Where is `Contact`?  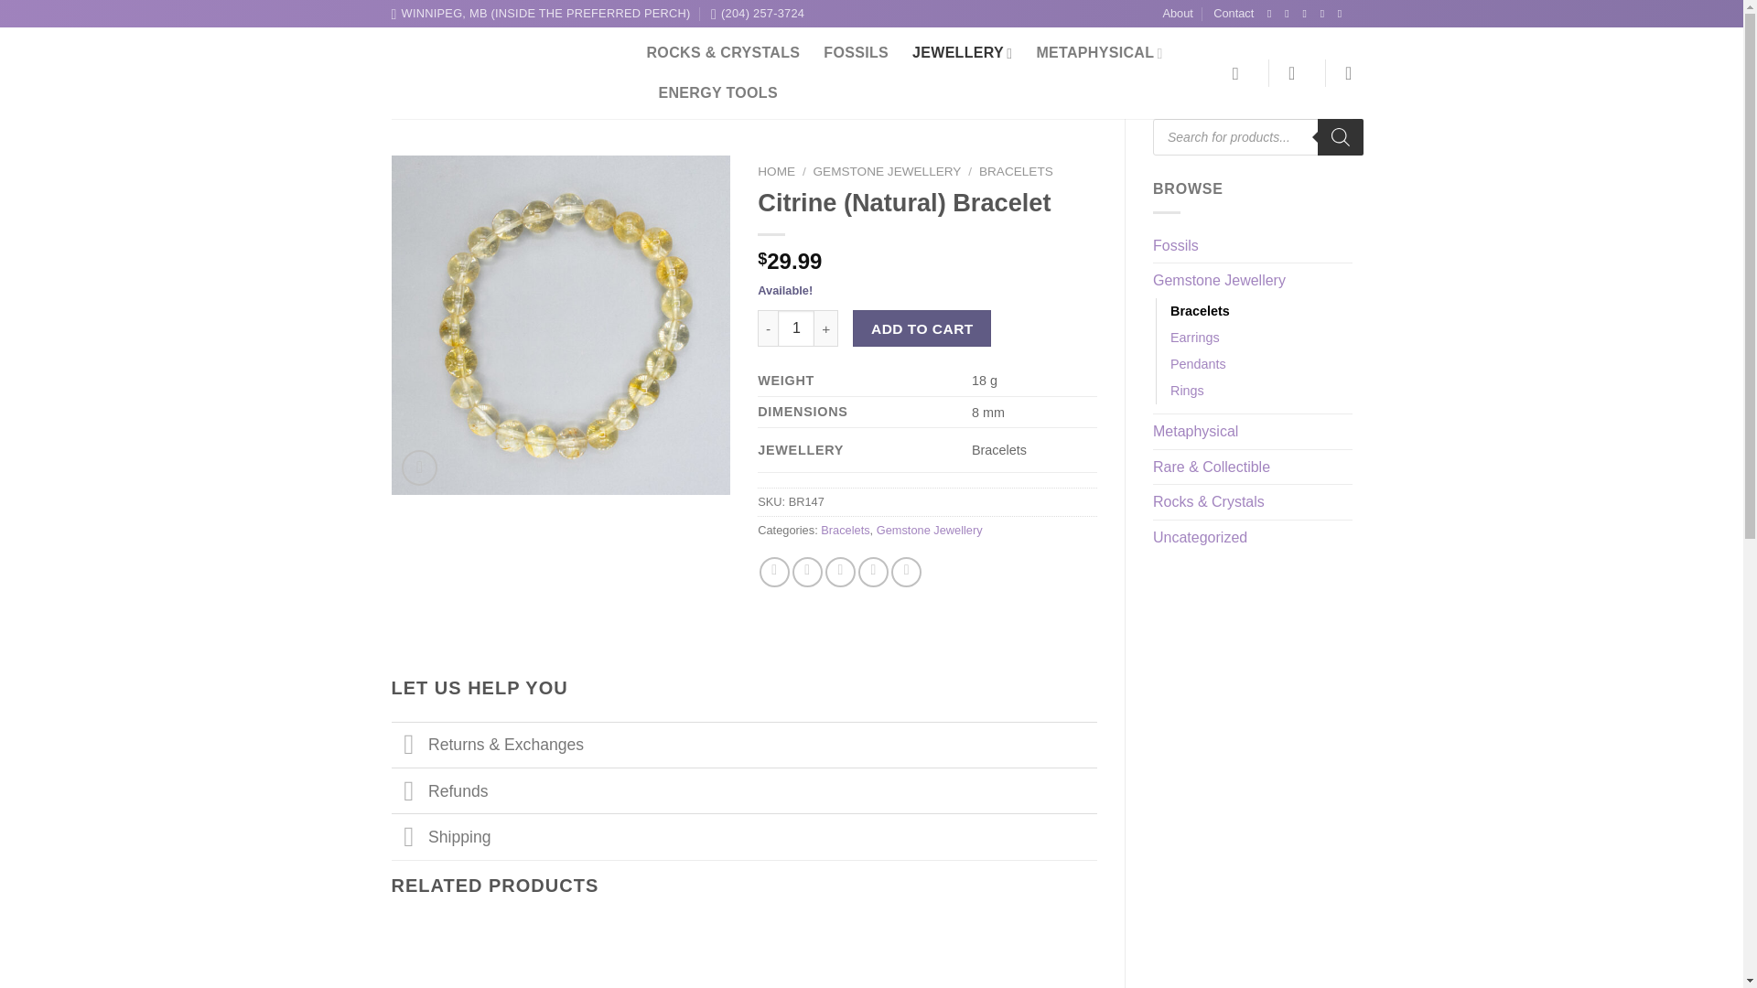
Contact is located at coordinates (1234, 14).